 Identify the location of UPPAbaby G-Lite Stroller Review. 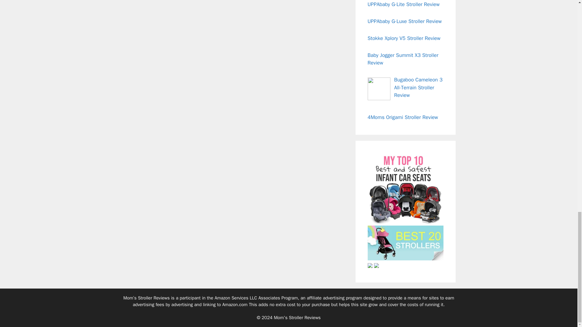
(403, 4).